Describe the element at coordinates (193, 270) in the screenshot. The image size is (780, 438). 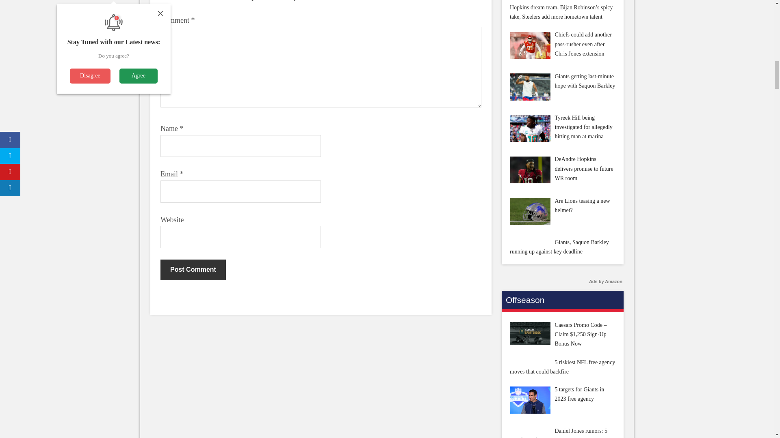
I see `Post Comment` at that location.